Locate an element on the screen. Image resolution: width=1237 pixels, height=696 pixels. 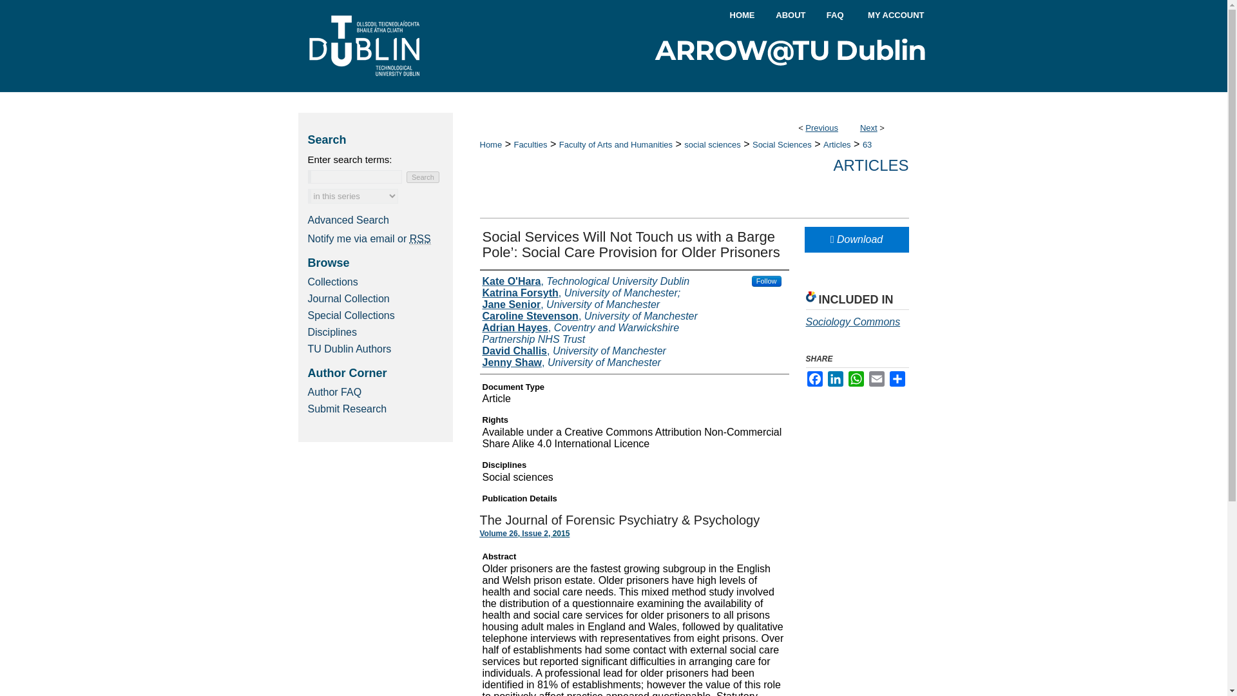
Jane Senior, University of Manchester is located at coordinates (571, 304).